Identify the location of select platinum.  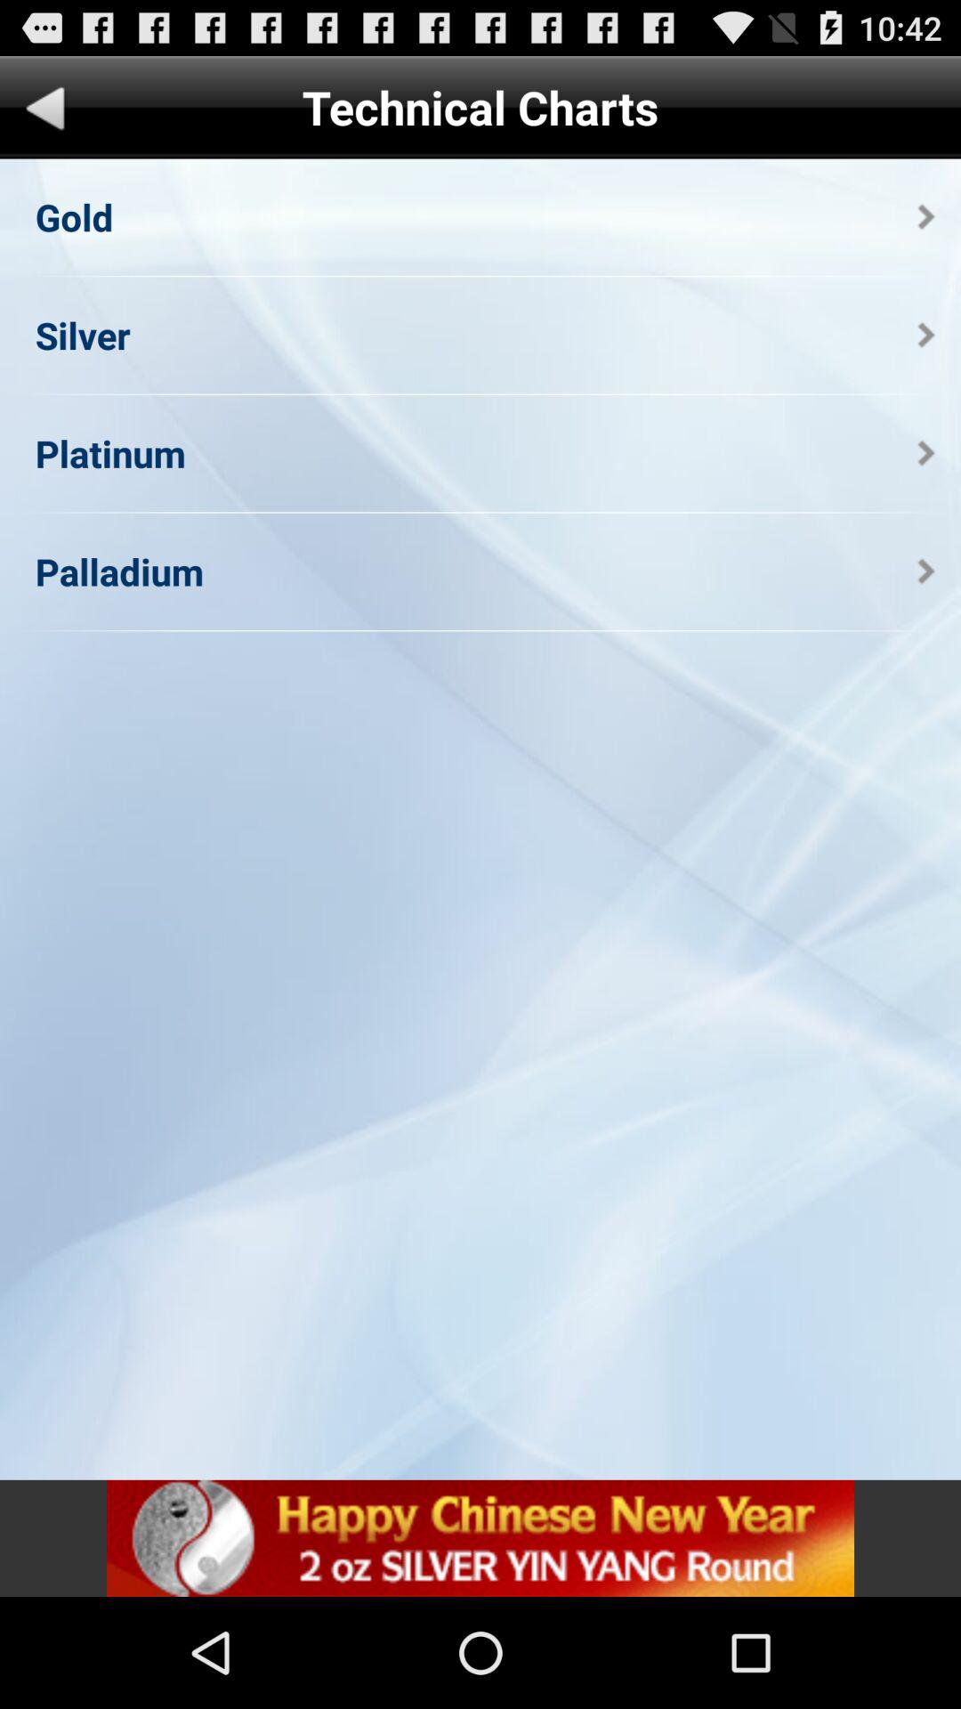
(110, 452).